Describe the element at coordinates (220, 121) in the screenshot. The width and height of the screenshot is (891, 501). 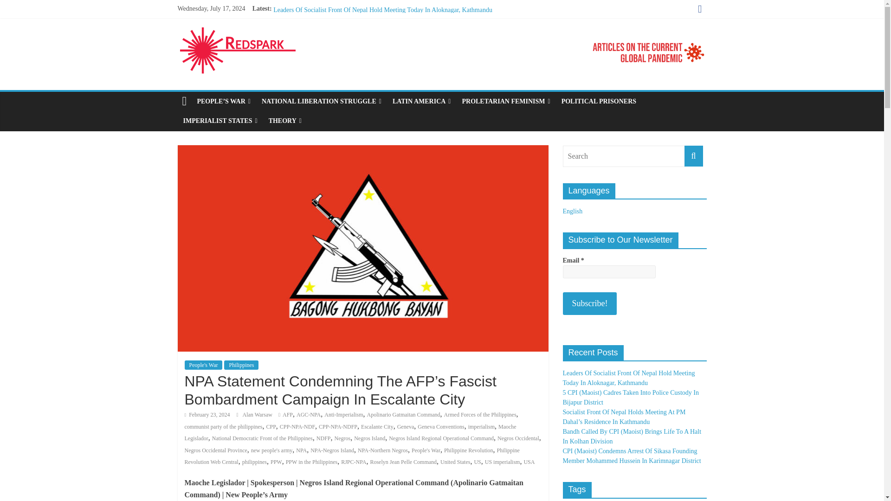
I see `IMPERIALIST STATES` at that location.